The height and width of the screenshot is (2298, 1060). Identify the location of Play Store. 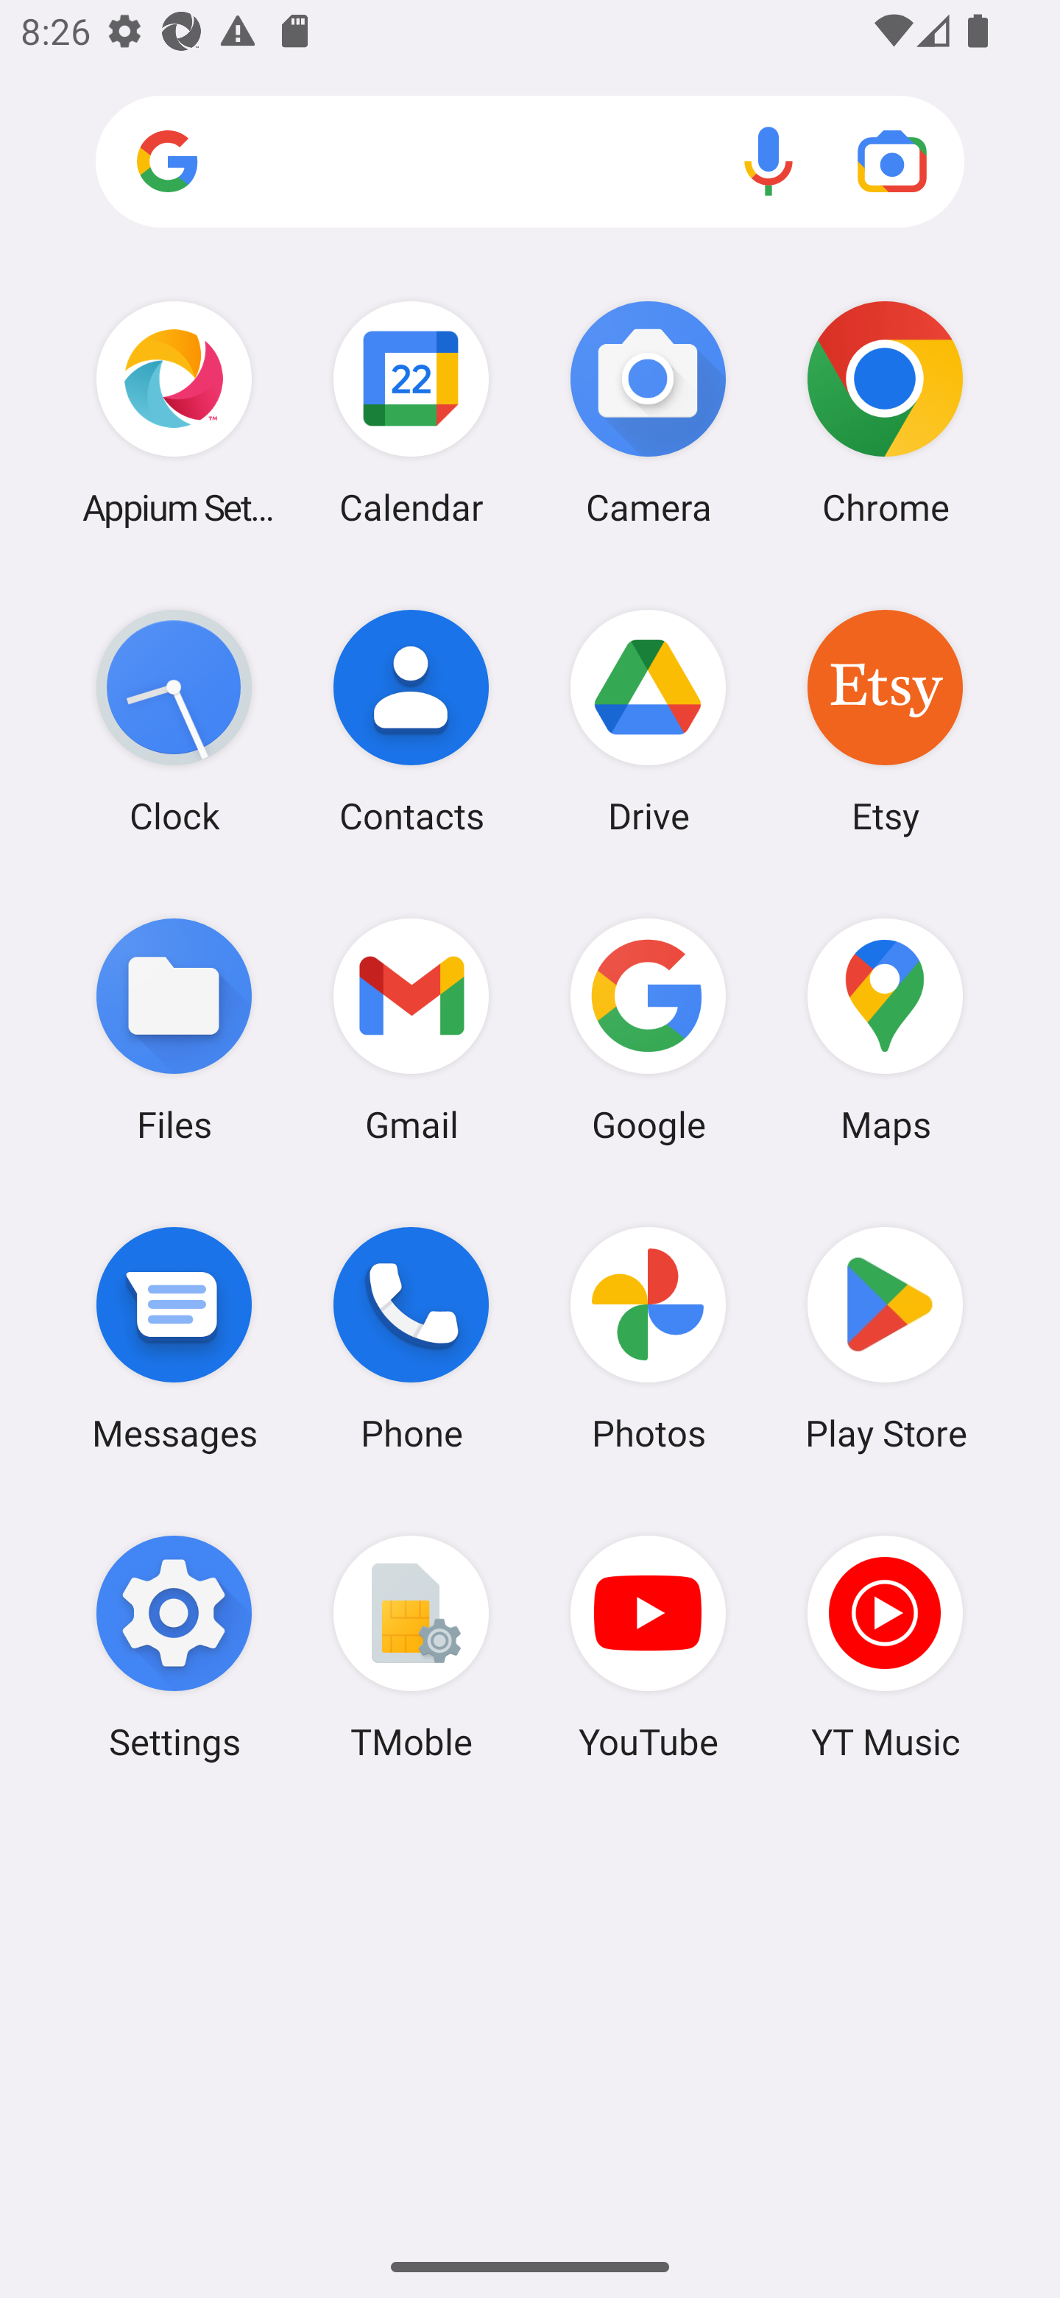
(885, 1338).